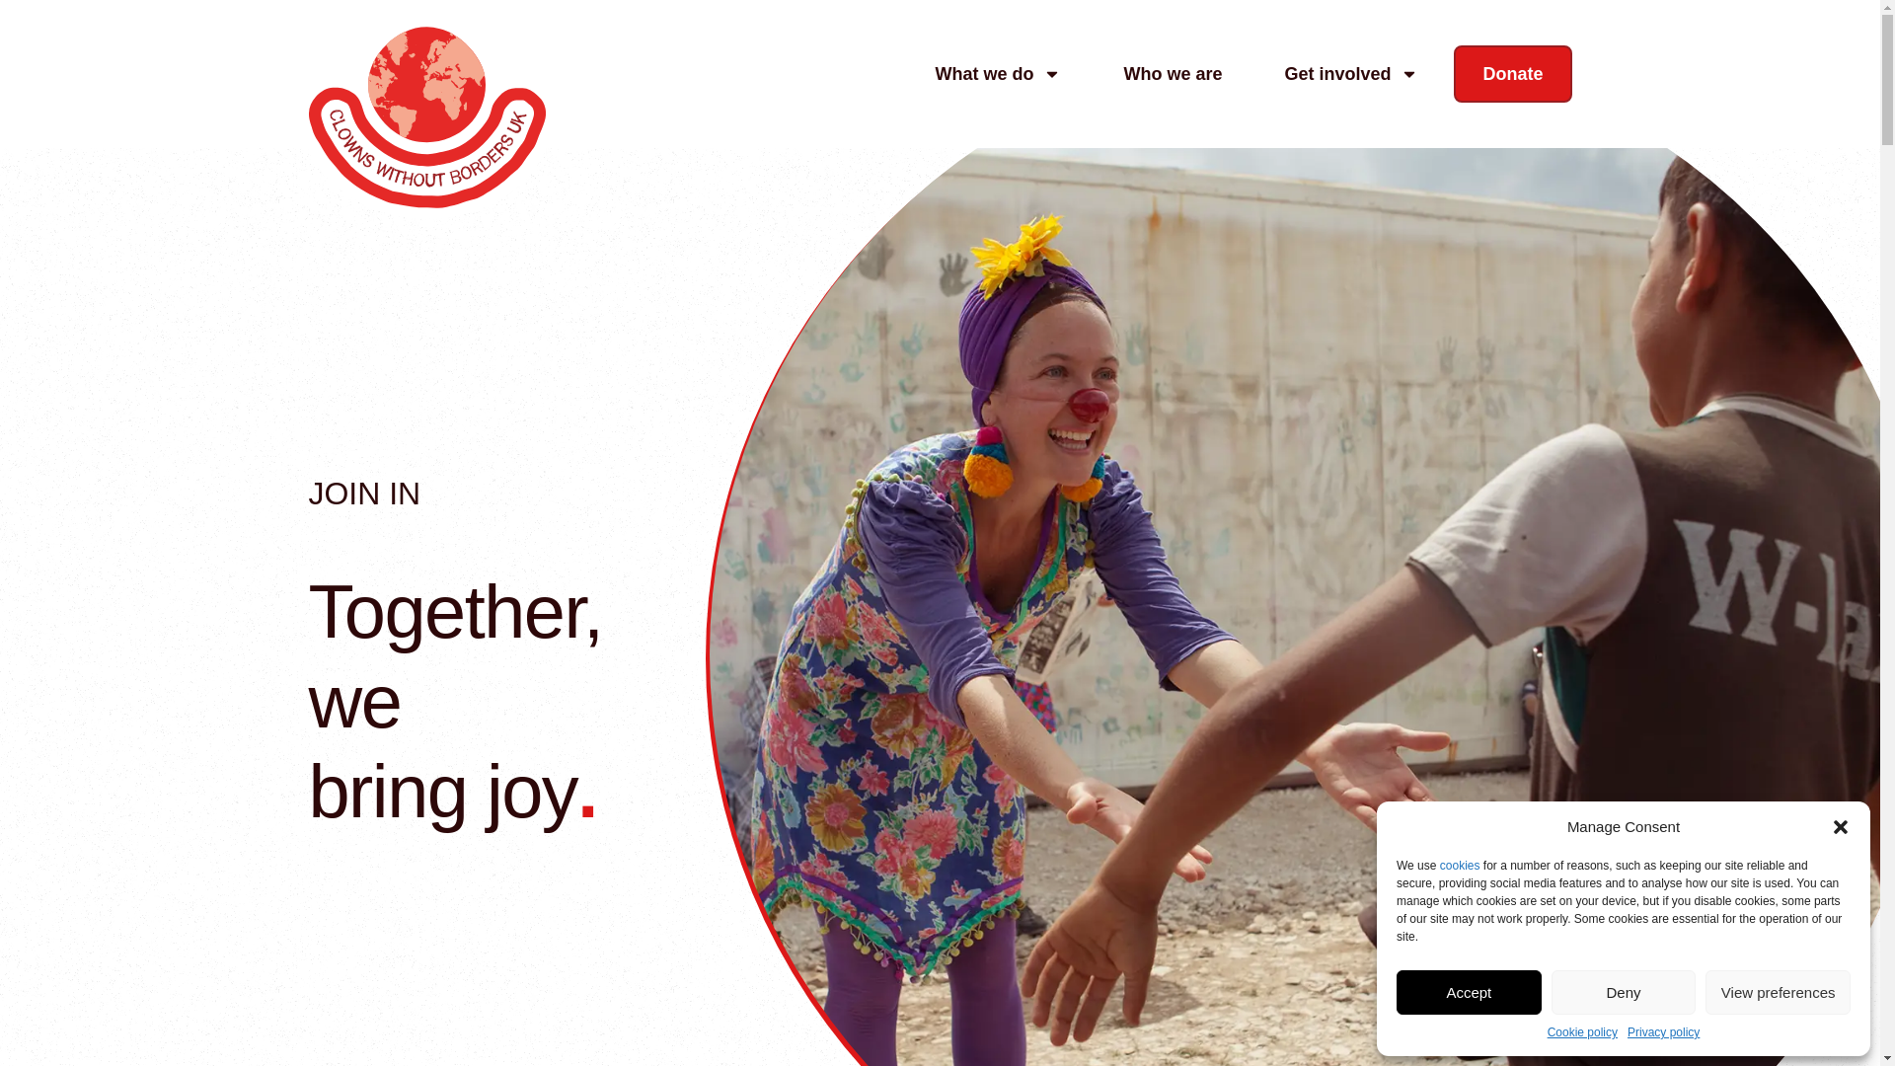 This screenshot has width=1895, height=1066. Describe the element at coordinates (1173, 73) in the screenshot. I see `Who we are` at that location.